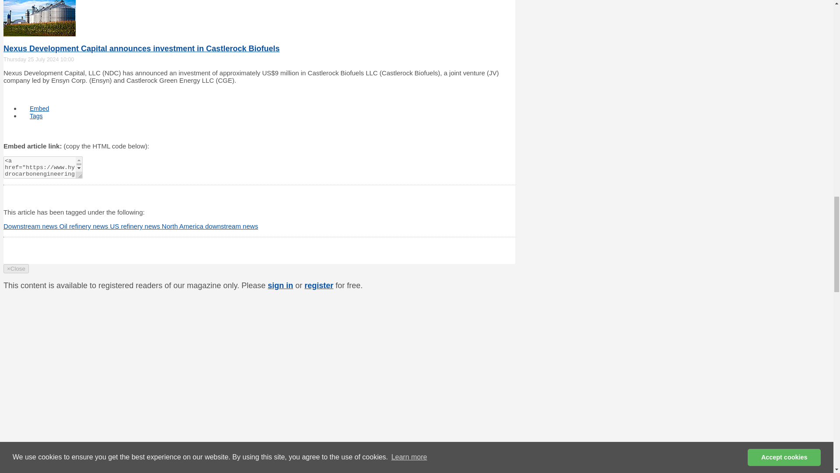 This screenshot has width=840, height=473. I want to click on Downstream news, so click(31, 226).